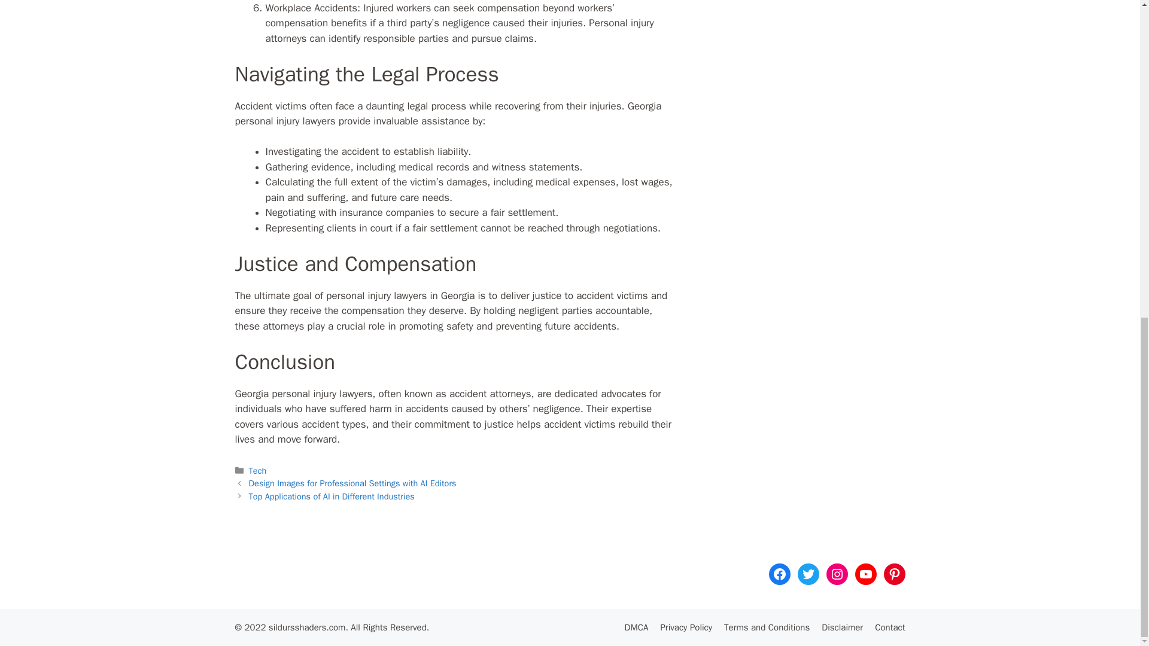 Image resolution: width=1149 pixels, height=646 pixels. Describe the element at coordinates (894, 574) in the screenshot. I see `Pinterest` at that location.